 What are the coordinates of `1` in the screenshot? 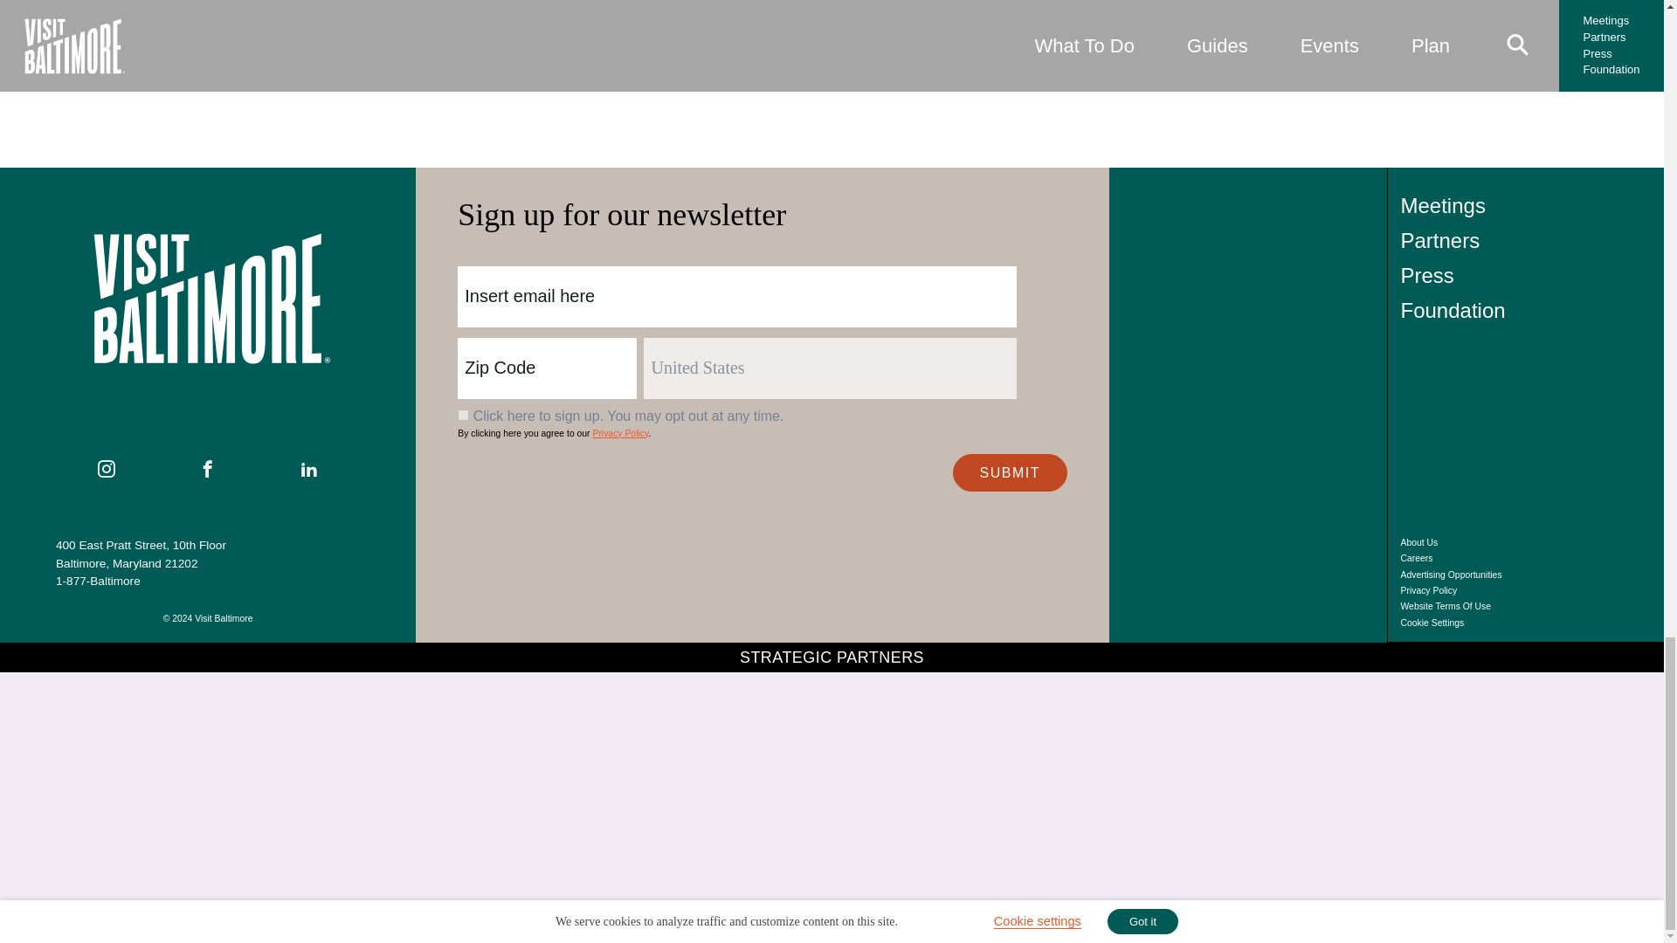 It's located at (463, 414).